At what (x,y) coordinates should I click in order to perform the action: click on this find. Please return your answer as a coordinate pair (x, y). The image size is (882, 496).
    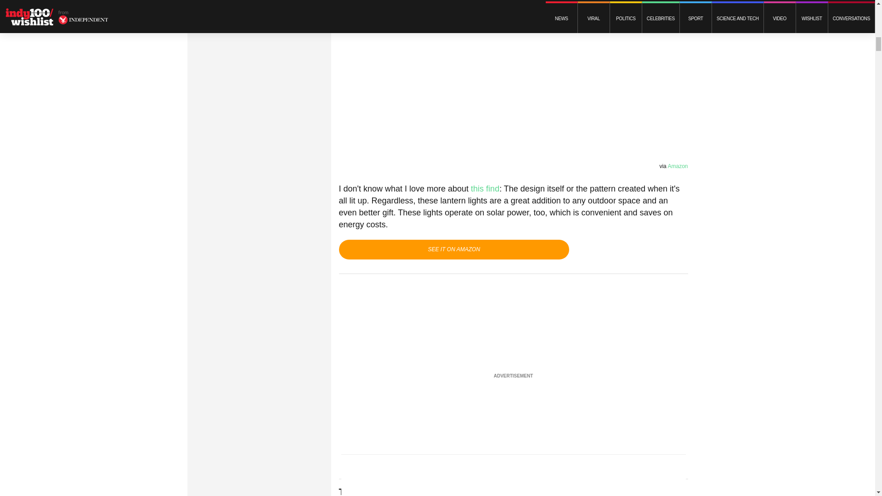
    Looking at the image, I should click on (485, 188).